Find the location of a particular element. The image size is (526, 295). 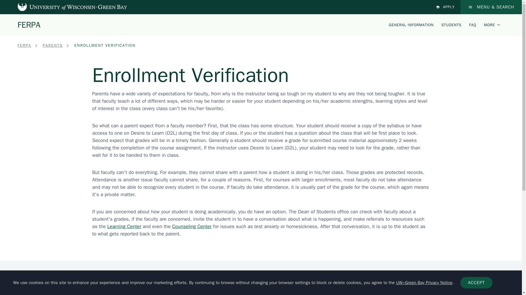

FERPA is located at coordinates (29, 25).